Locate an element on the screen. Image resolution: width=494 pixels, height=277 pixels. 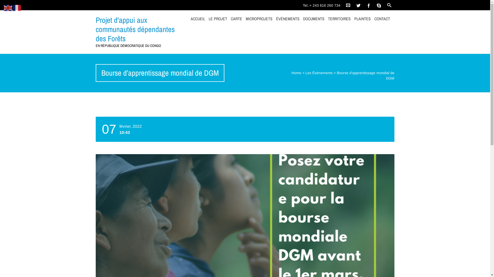
ACCUEIL is located at coordinates (198, 19).